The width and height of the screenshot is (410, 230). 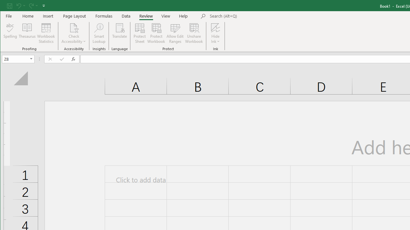 I want to click on Allow Edit Ranges, so click(x=175, y=33).